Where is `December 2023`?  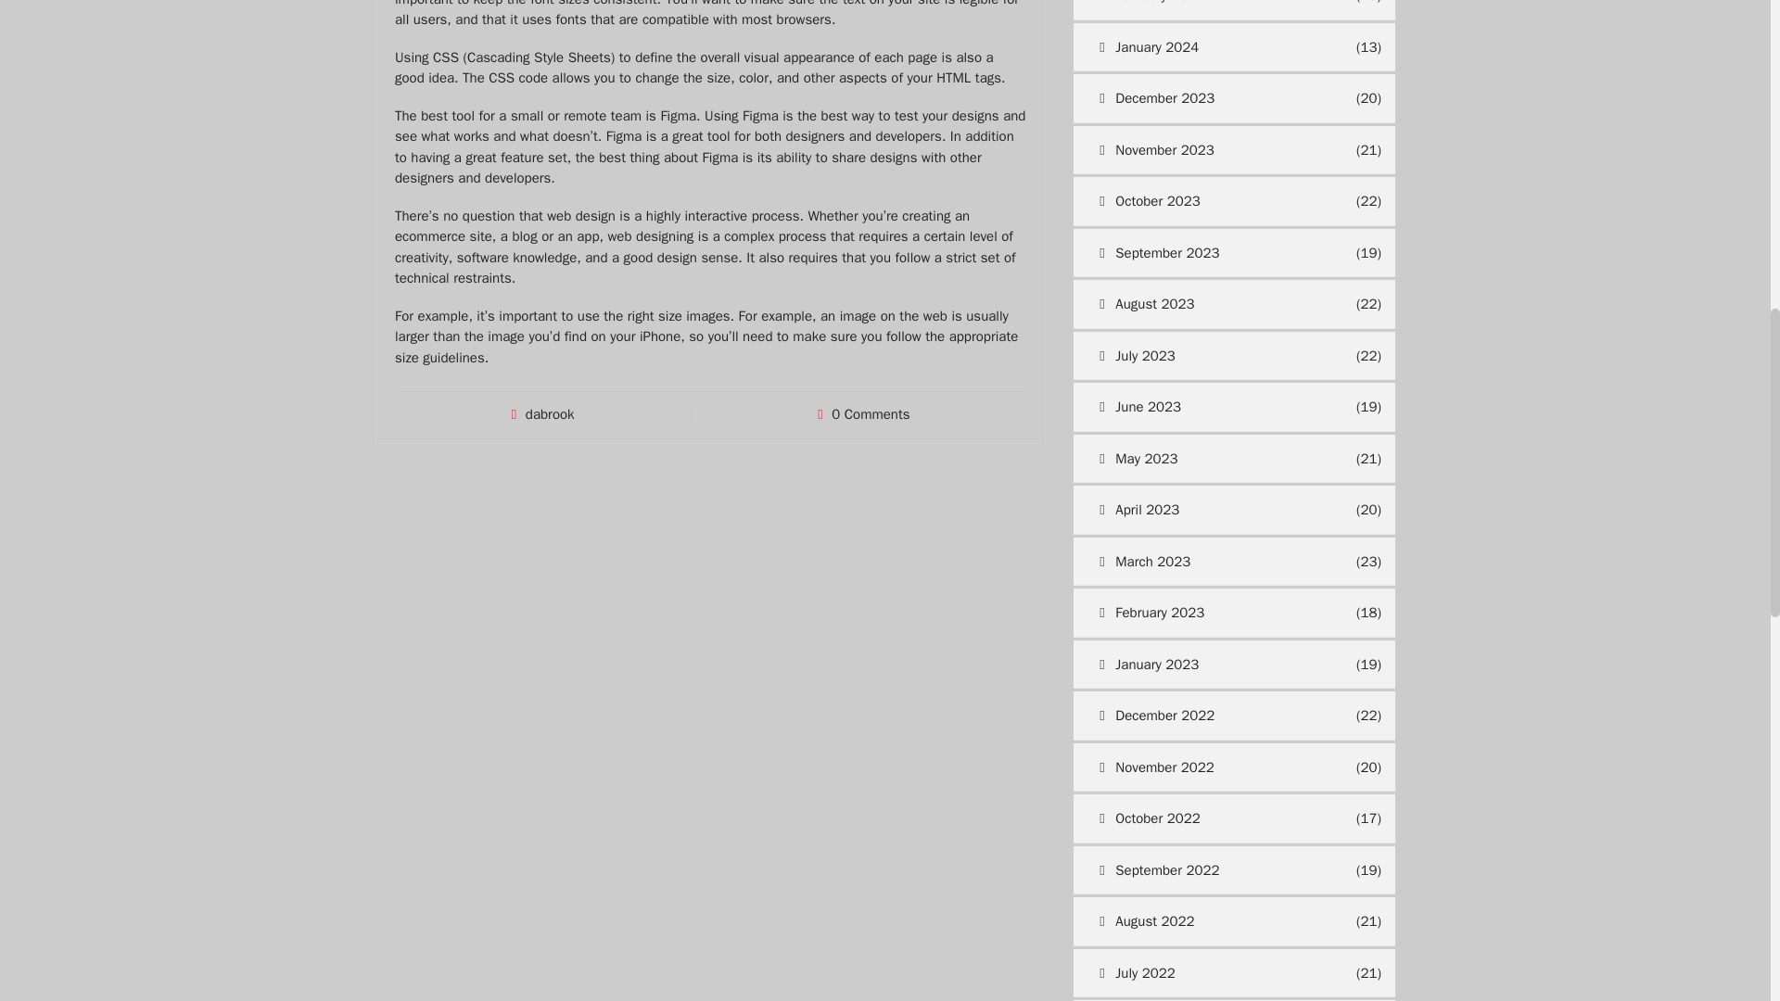 December 2023 is located at coordinates (1212, 98).